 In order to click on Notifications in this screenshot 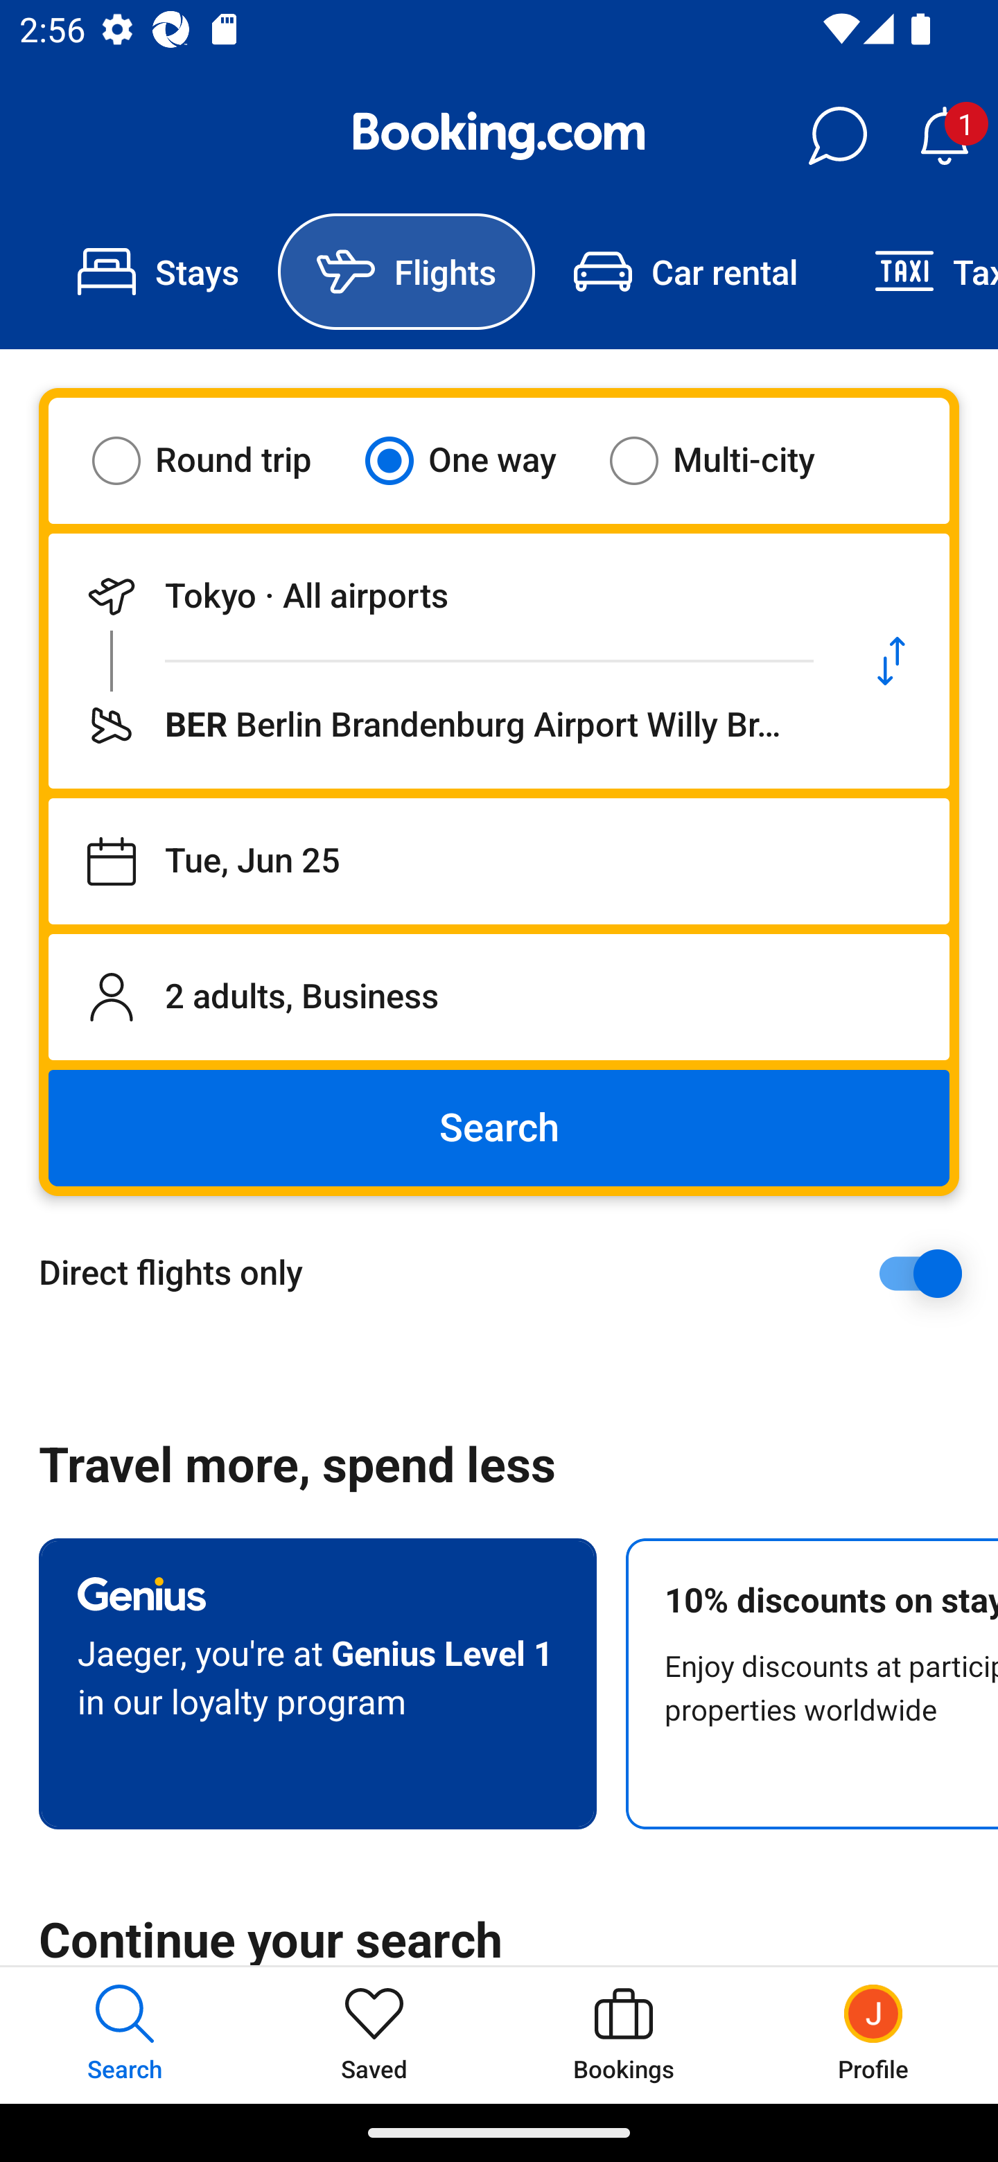, I will do `click(944, 136)`.